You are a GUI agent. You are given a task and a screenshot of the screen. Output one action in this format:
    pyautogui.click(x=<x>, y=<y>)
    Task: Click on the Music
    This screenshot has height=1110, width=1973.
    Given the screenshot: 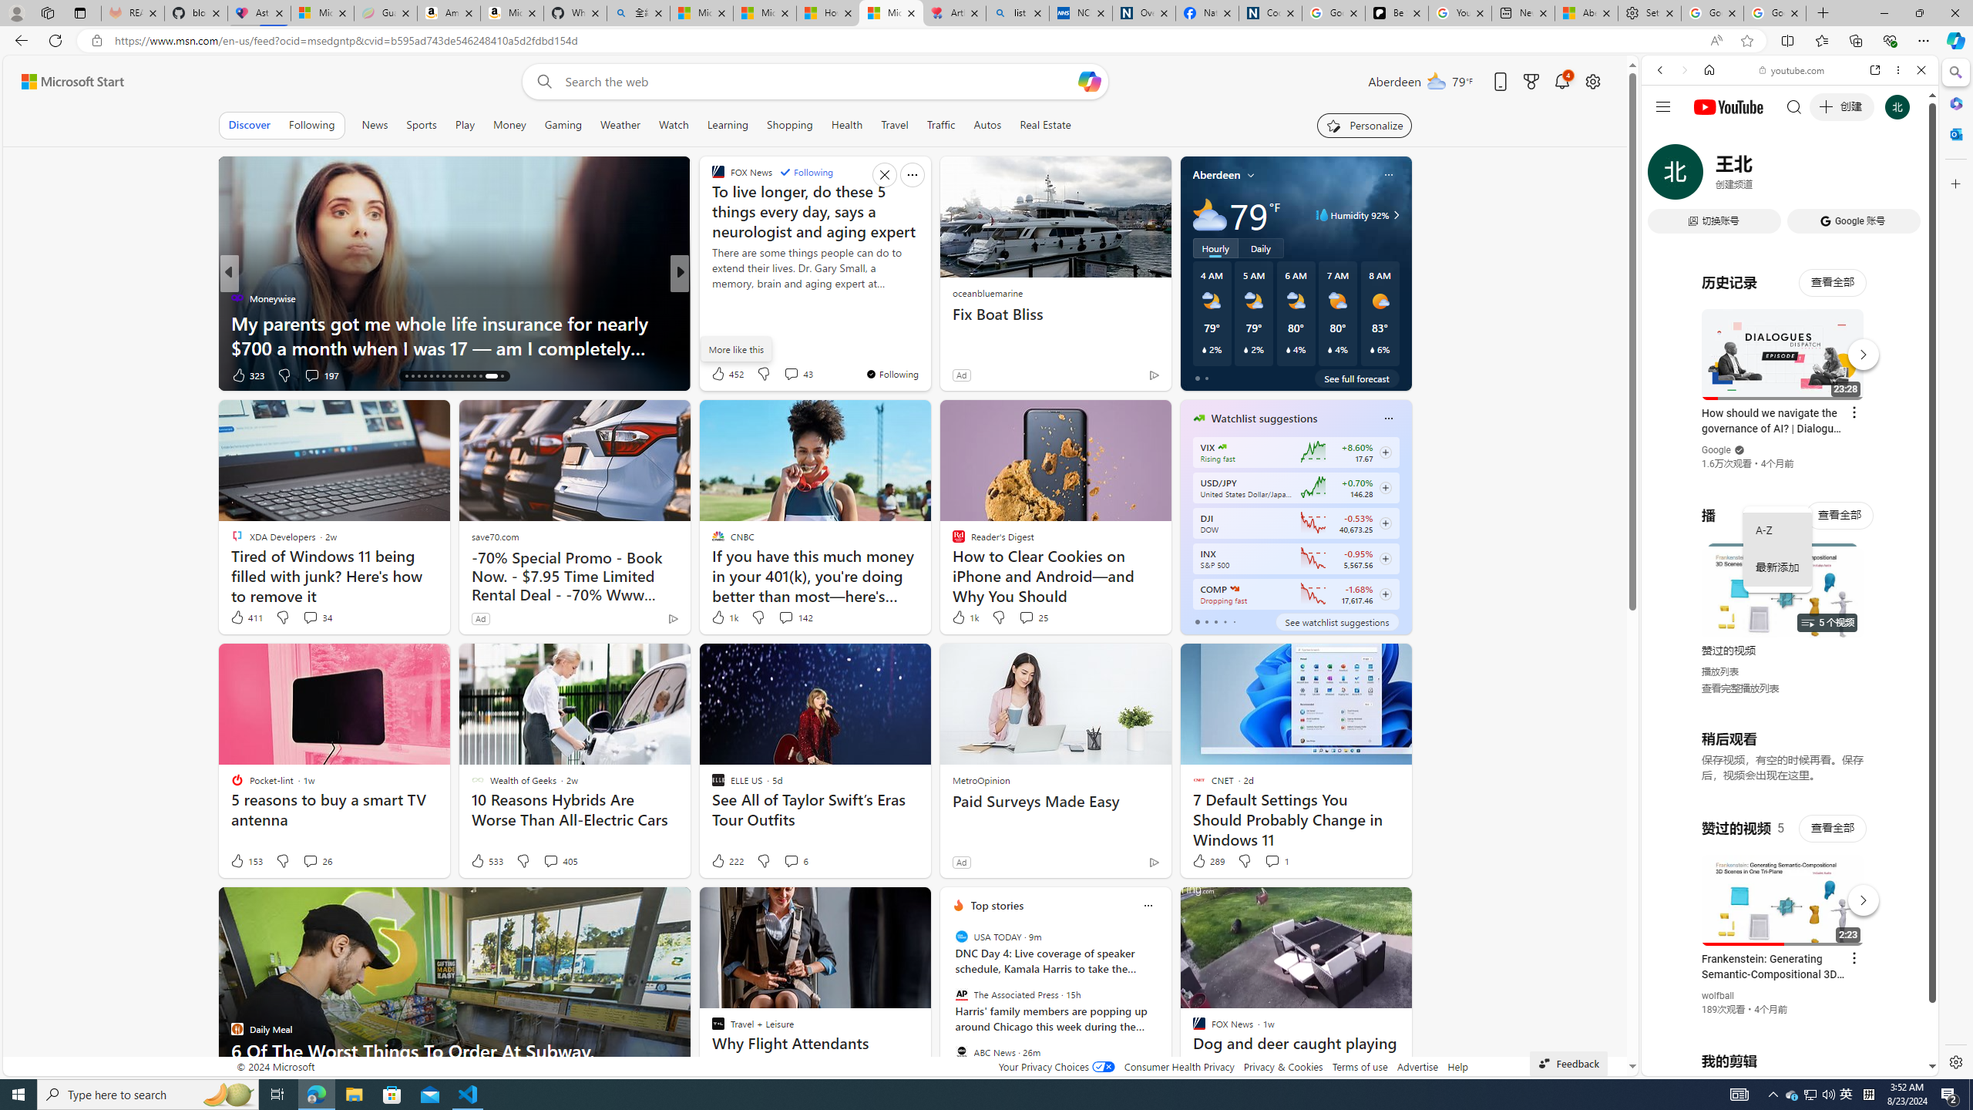 What is the action you would take?
    pyautogui.click(x=1790, y=419)
    